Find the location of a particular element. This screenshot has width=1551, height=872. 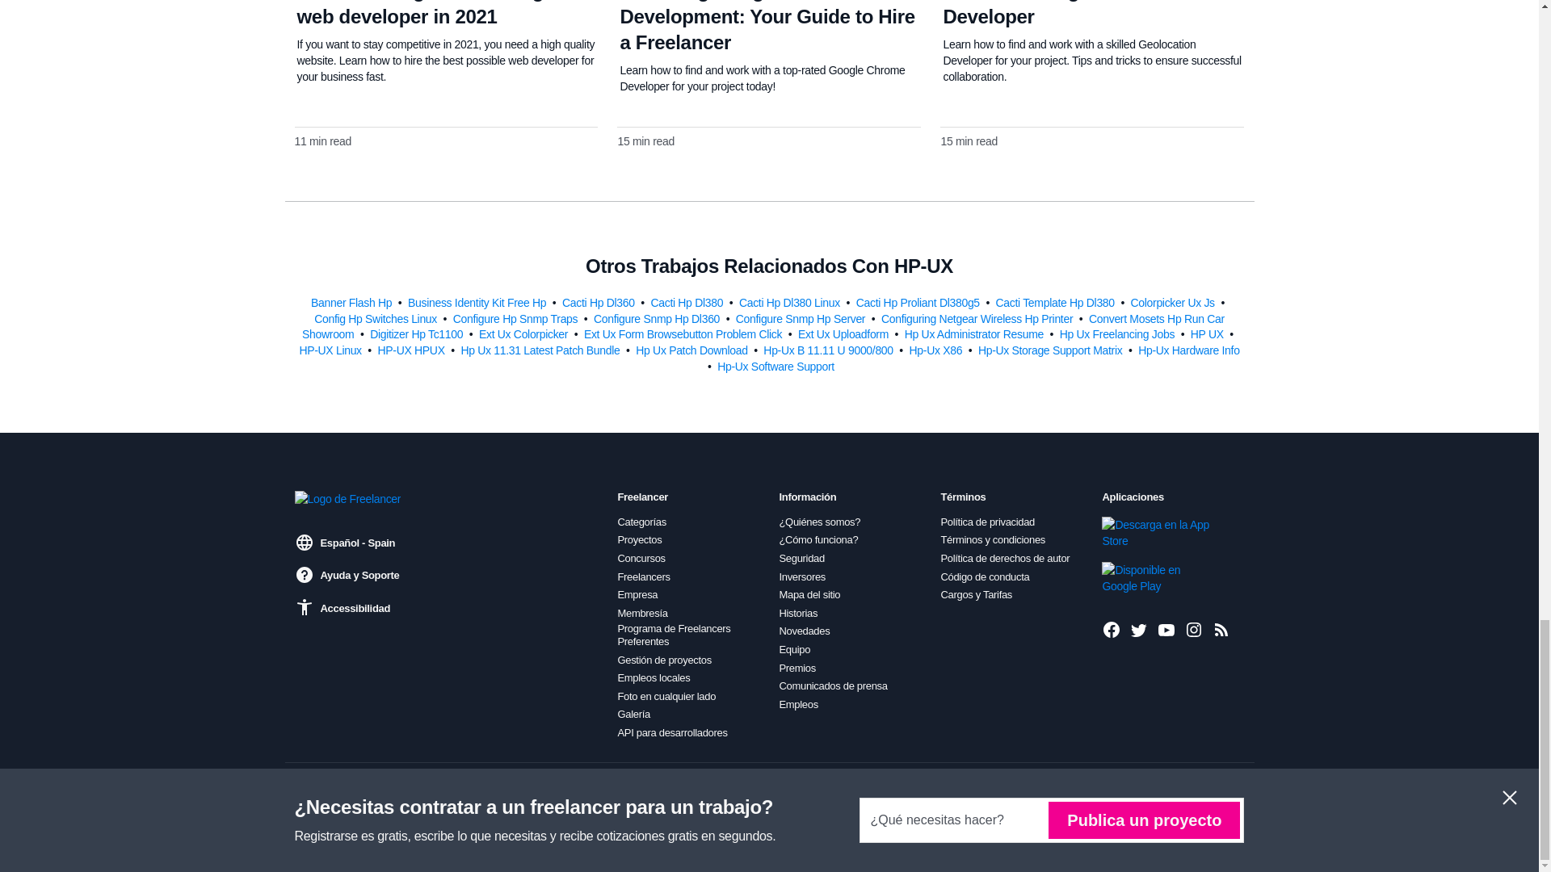

Guide to Hiring a Geolocation Developer is located at coordinates (1075, 13).